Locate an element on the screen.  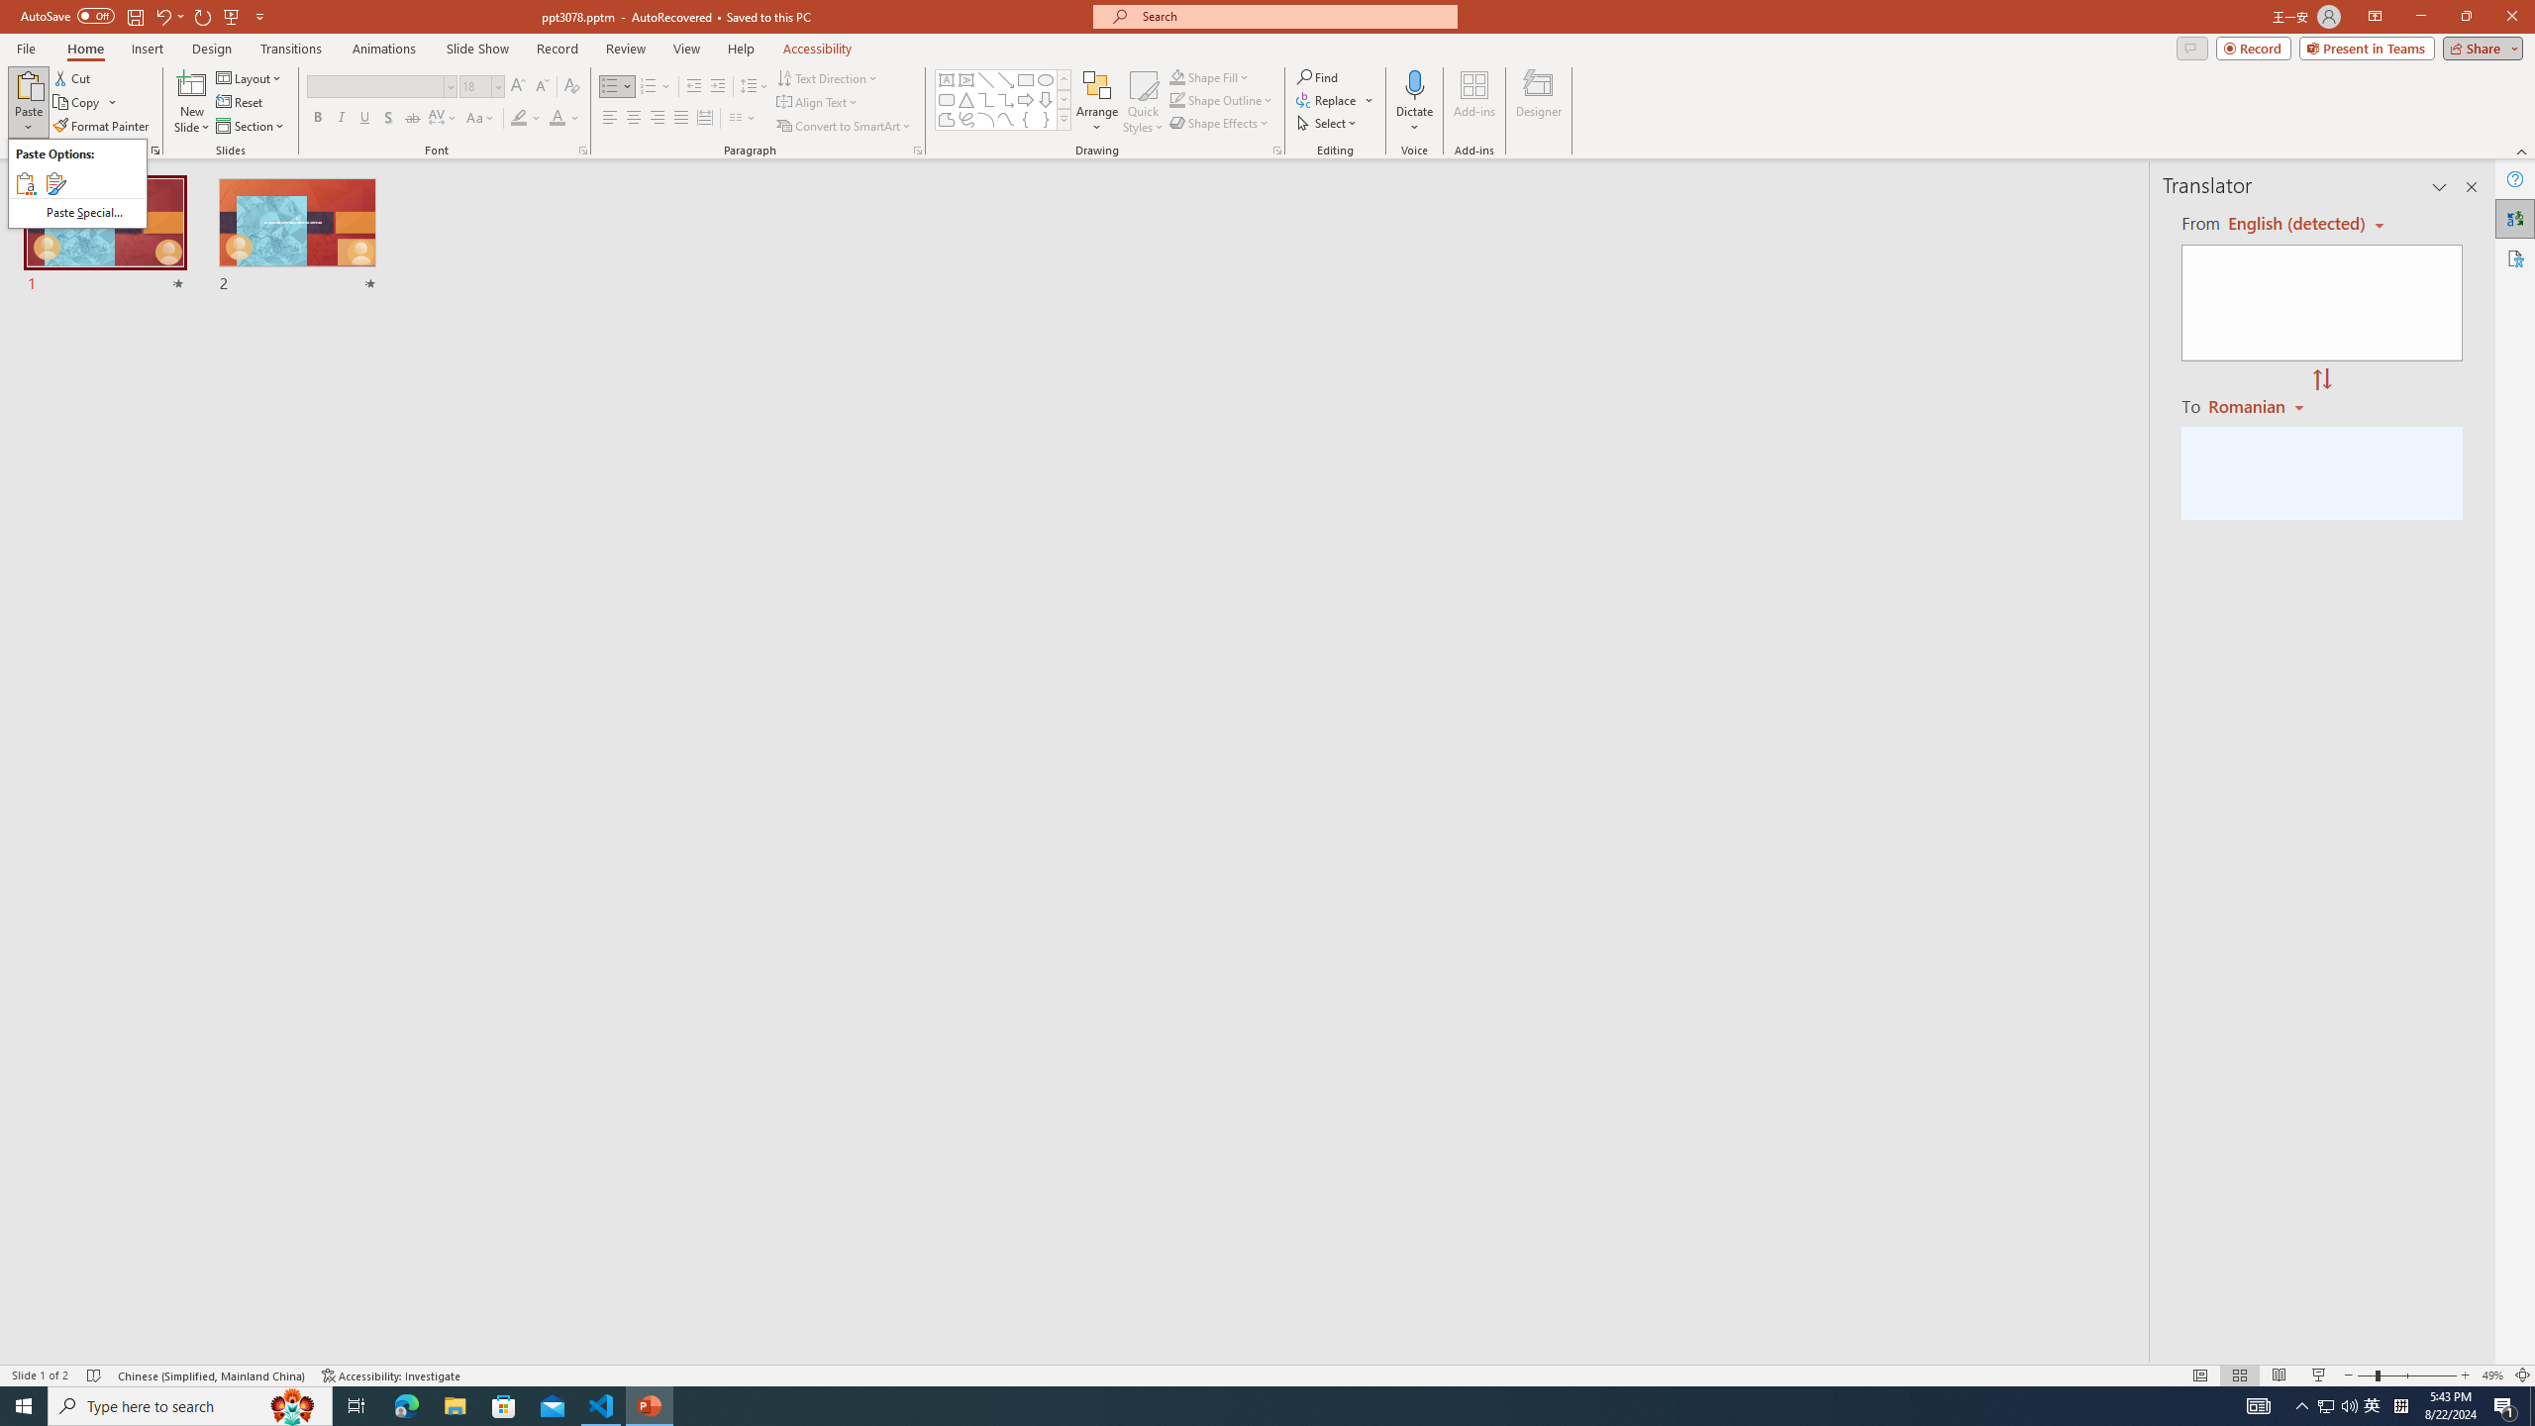
Font... is located at coordinates (582, 151).